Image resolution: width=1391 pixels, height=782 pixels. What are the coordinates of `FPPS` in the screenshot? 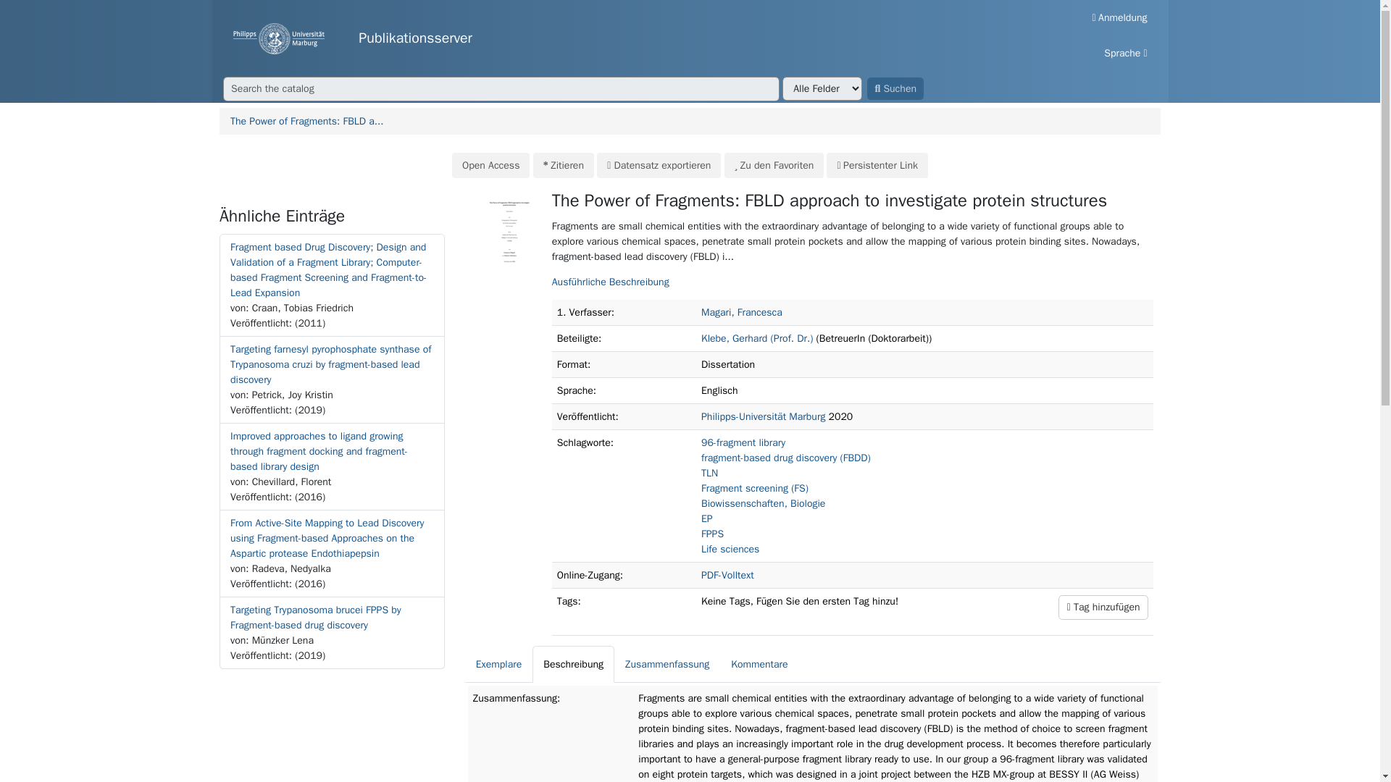 It's located at (711, 534).